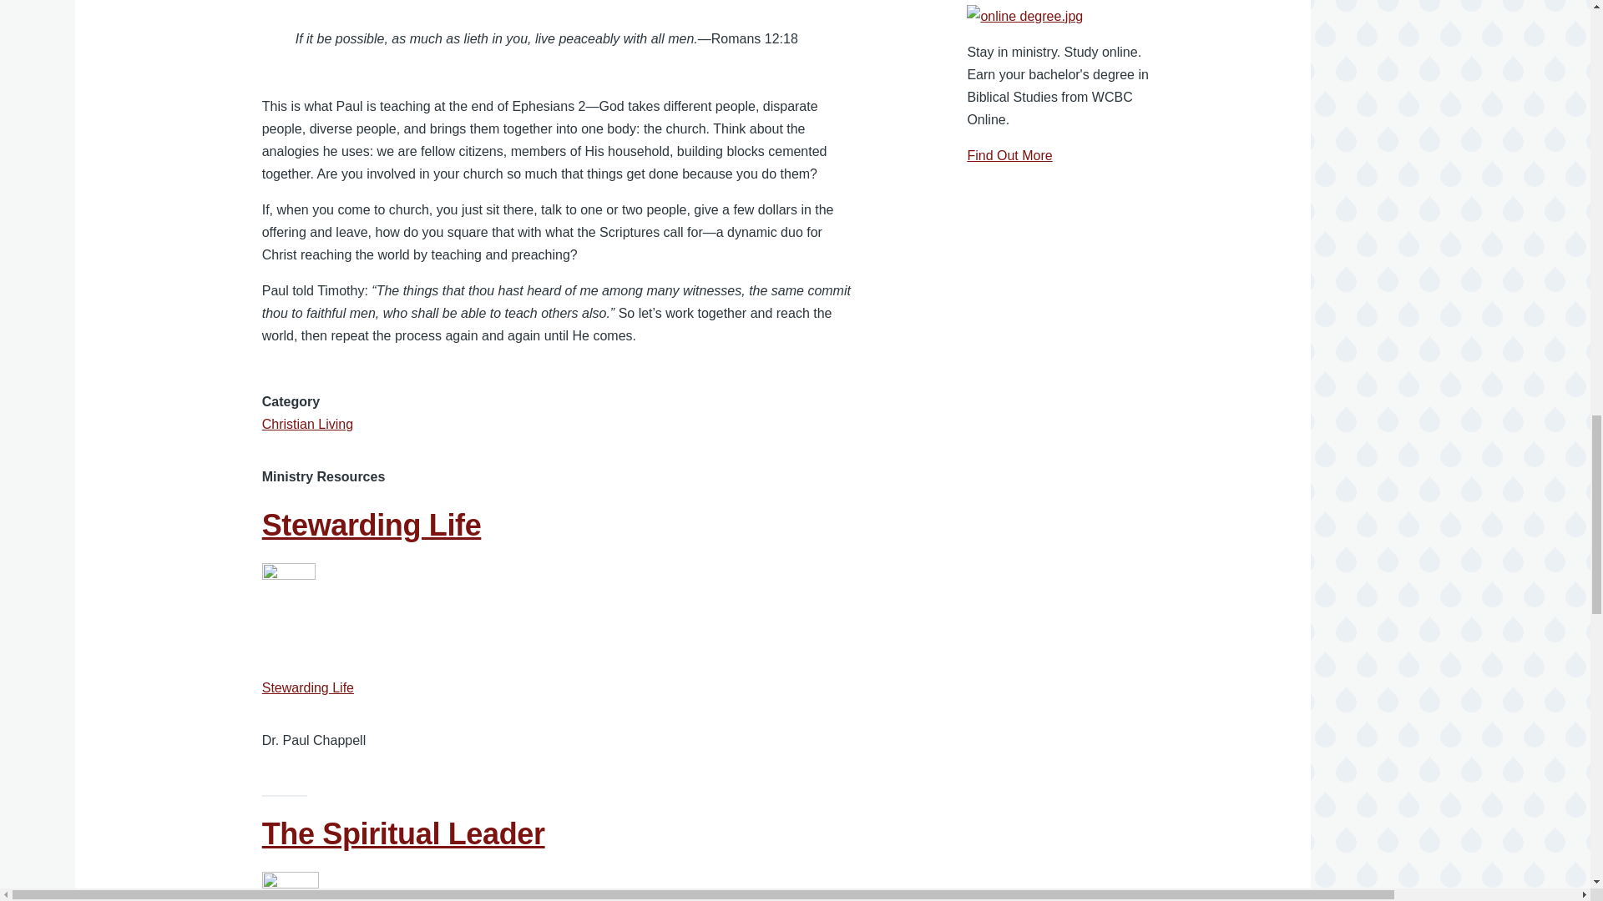 Image resolution: width=1603 pixels, height=901 pixels. What do you see at coordinates (403, 833) in the screenshot?
I see `The Spiritual Leader` at bounding box center [403, 833].